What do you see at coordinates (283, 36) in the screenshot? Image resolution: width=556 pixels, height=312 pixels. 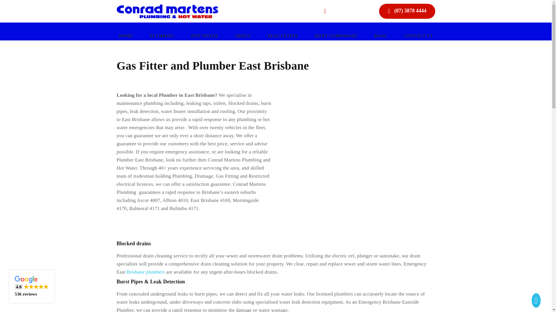 I see `REAL ESTATE` at bounding box center [283, 36].